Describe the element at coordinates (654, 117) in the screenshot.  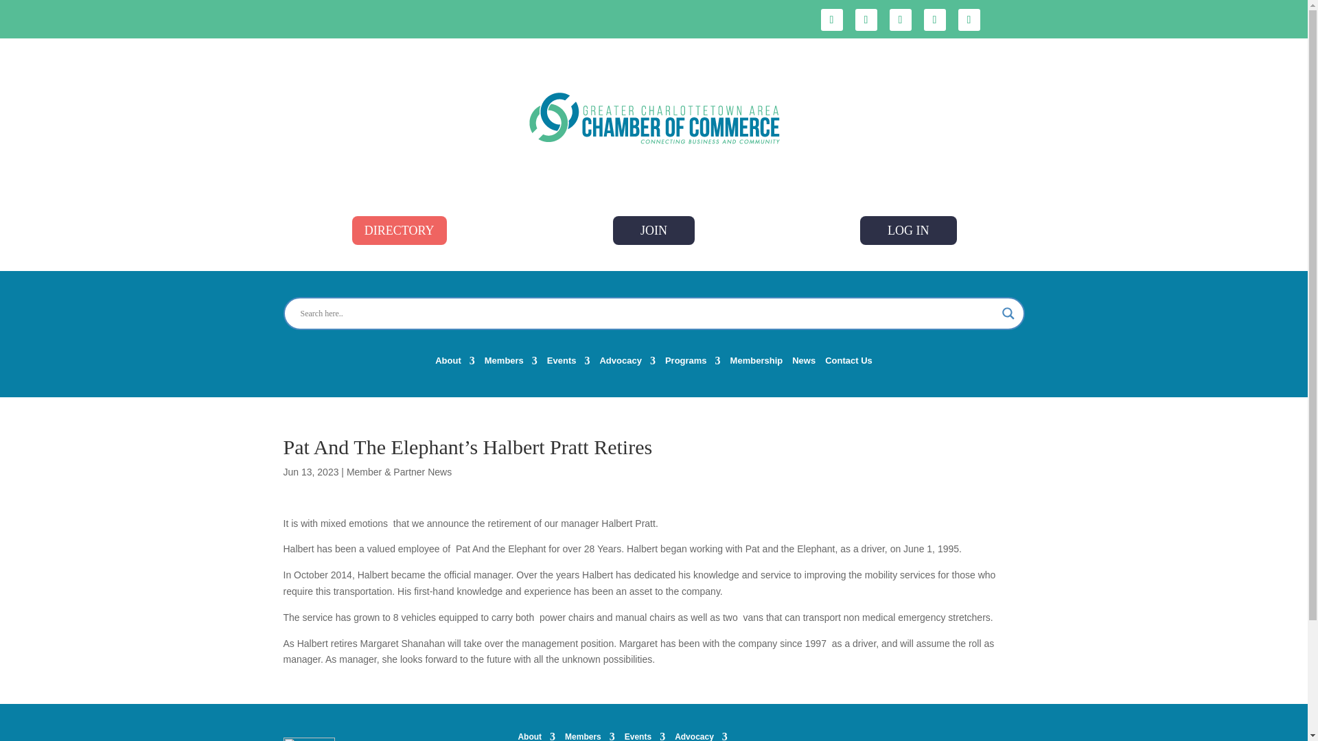
I see `chamber-logo-1` at that location.